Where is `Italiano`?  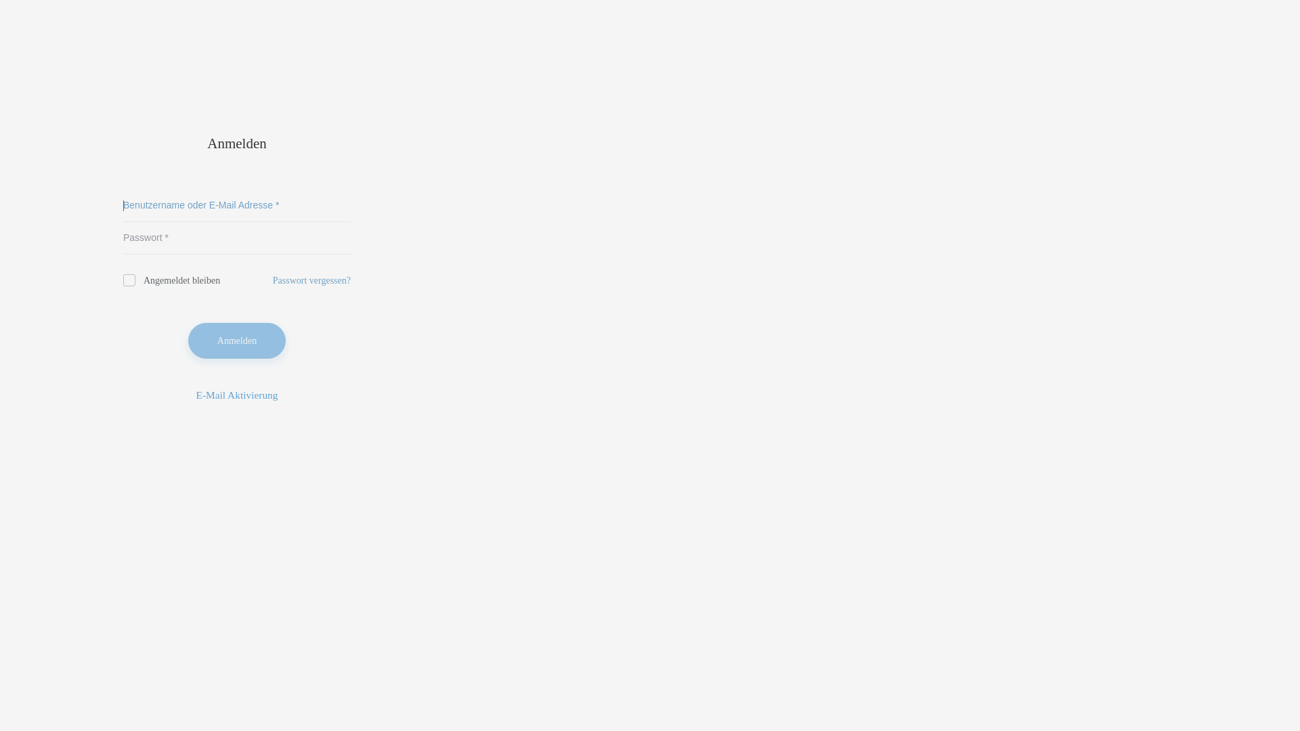 Italiano is located at coordinates (253, 435).